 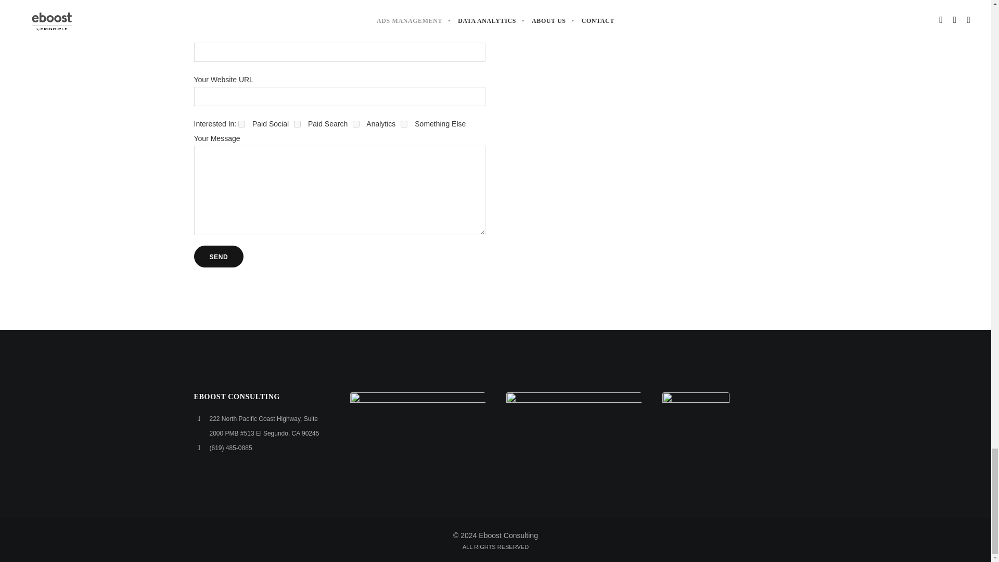 I want to click on Paid Search, so click(x=297, y=124).